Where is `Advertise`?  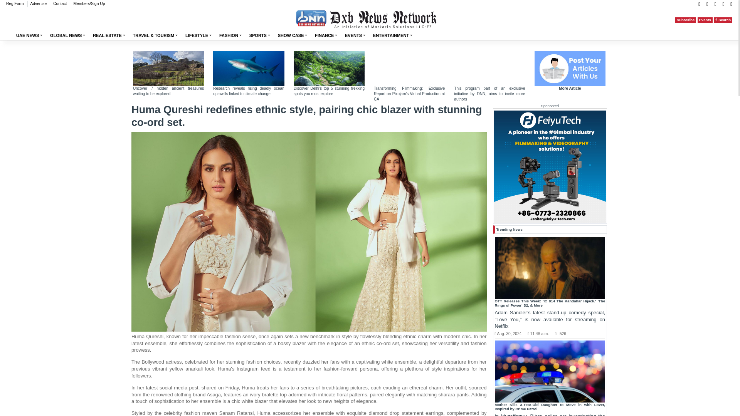 Advertise is located at coordinates (38, 4).